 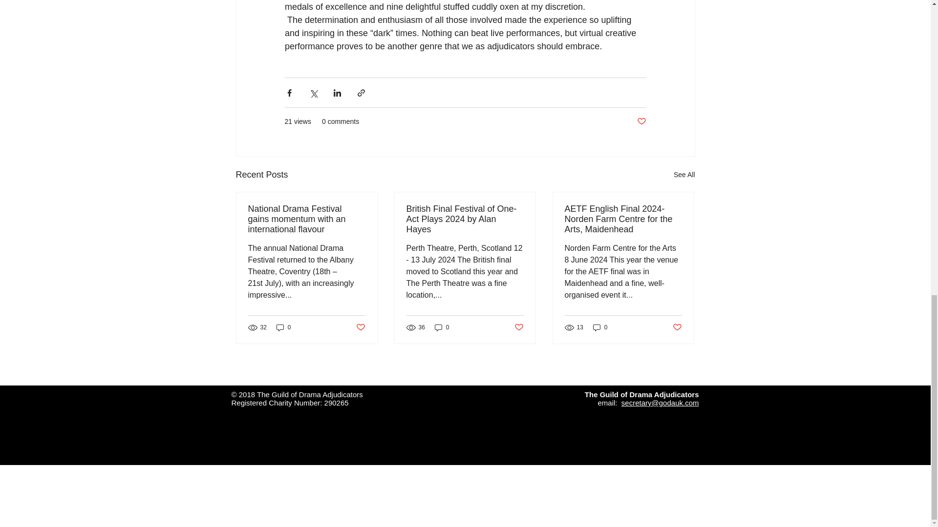 What do you see at coordinates (600, 327) in the screenshot?
I see `0` at bounding box center [600, 327].